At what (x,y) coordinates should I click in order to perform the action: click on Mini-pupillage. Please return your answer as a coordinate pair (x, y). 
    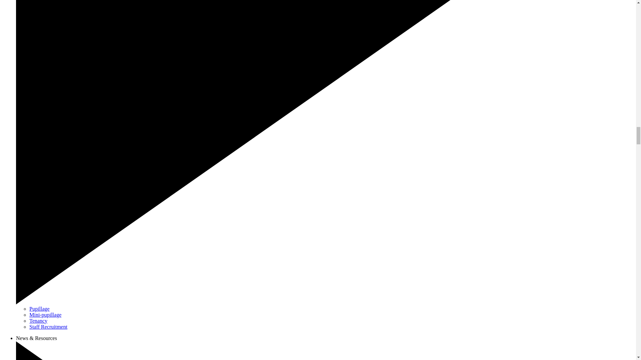
    Looking at the image, I should click on (45, 315).